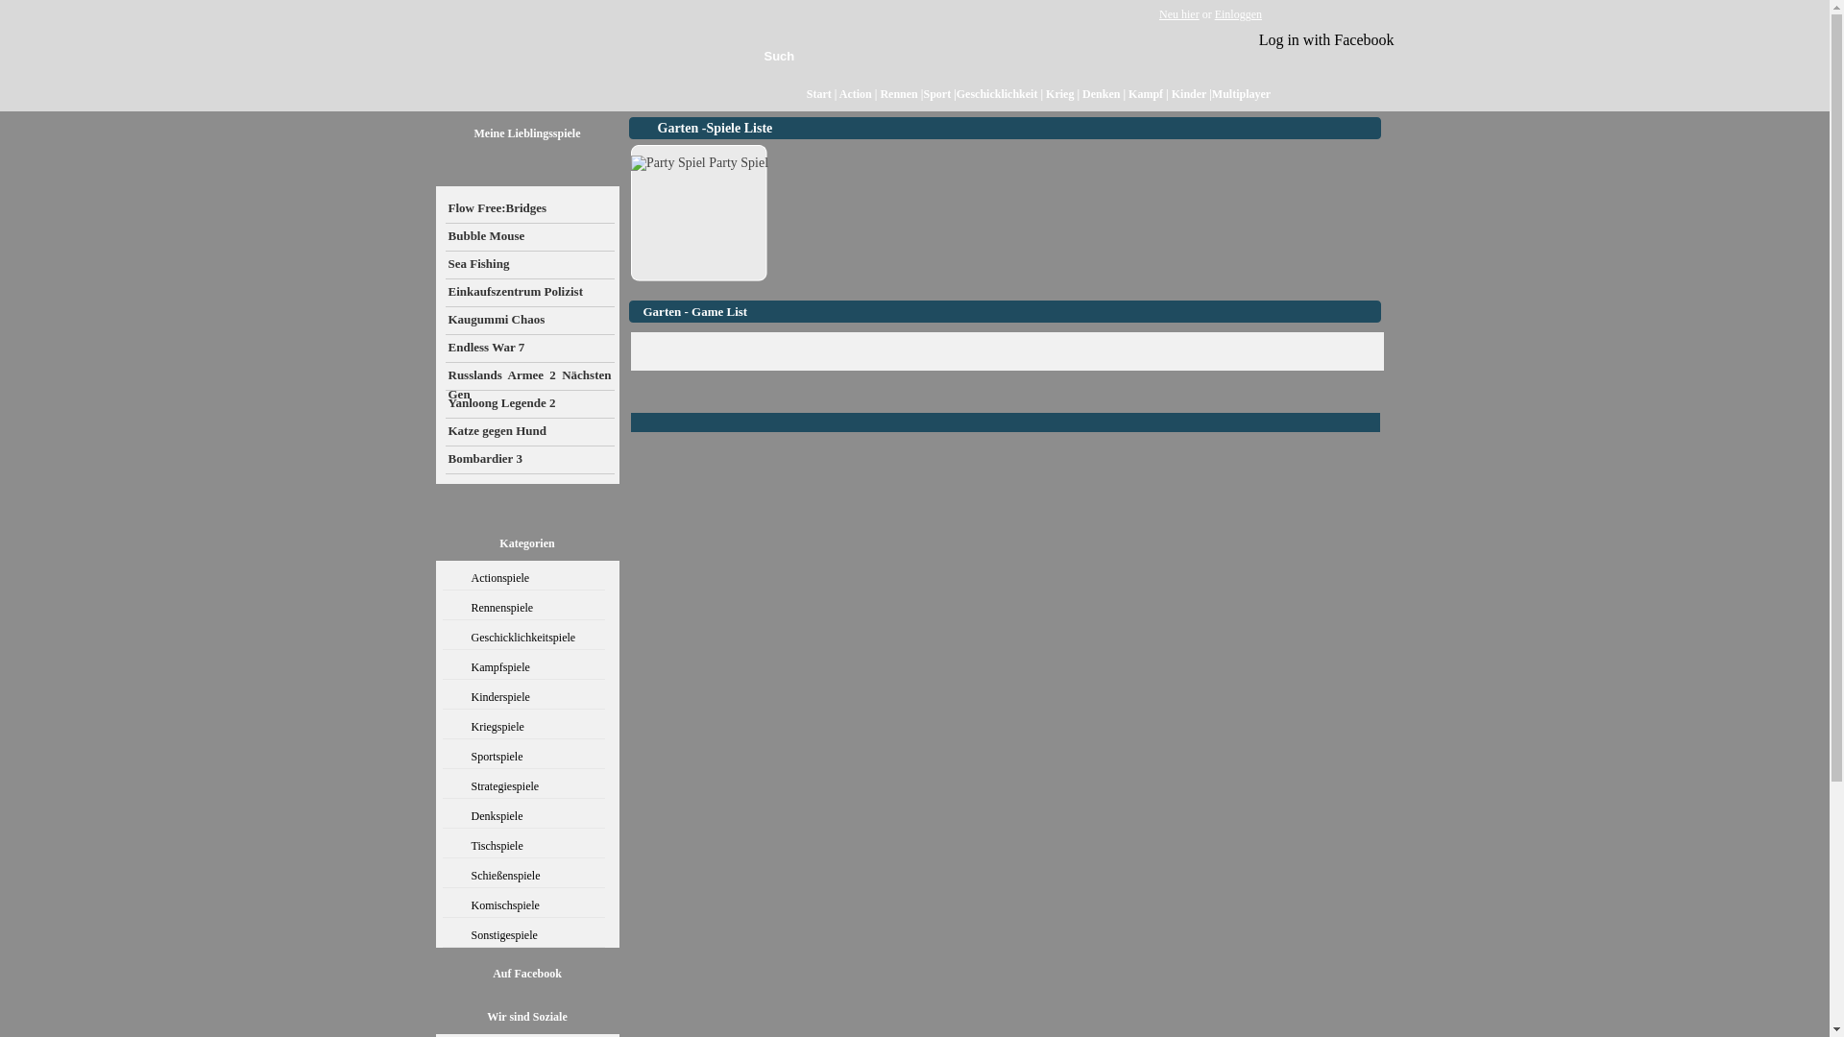 The height and width of the screenshot is (1037, 1844). Describe the element at coordinates (530, 238) in the screenshot. I see `Bubble Mouse` at that location.